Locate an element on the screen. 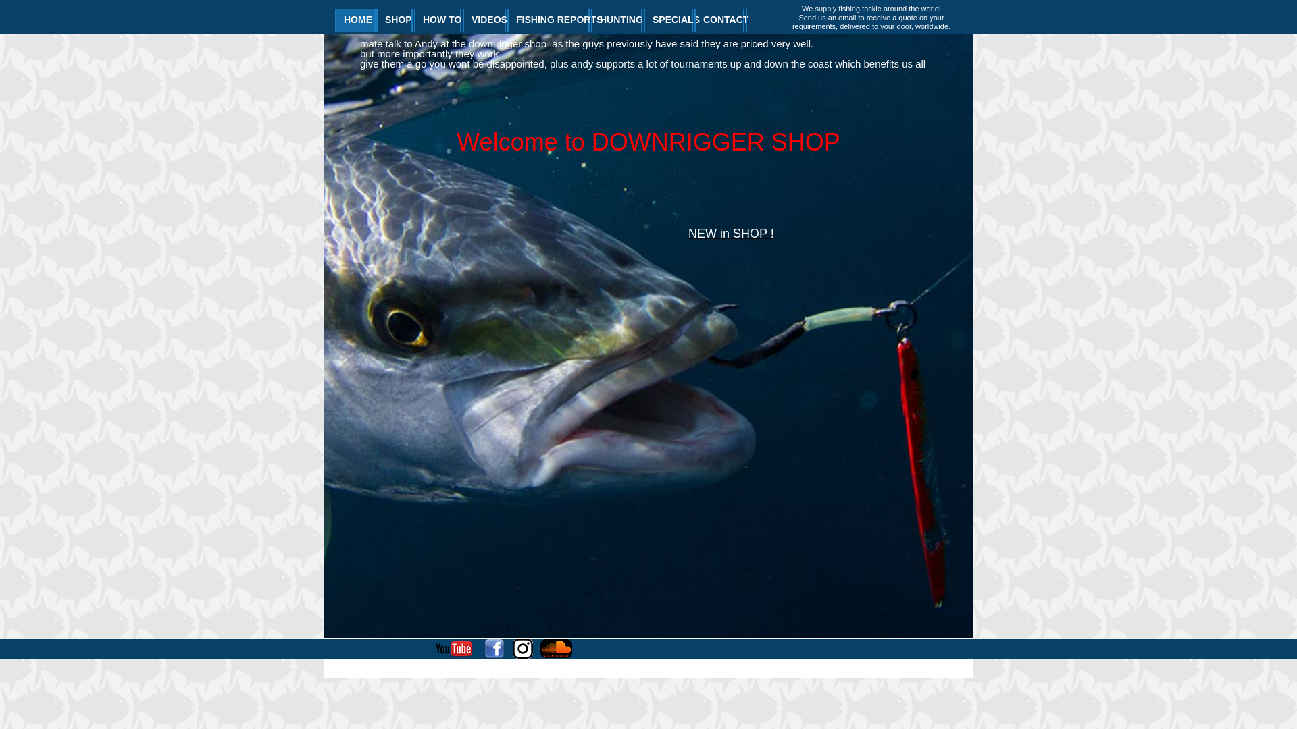 Image resolution: width=1297 pixels, height=729 pixels. HOME is located at coordinates (355, 20).